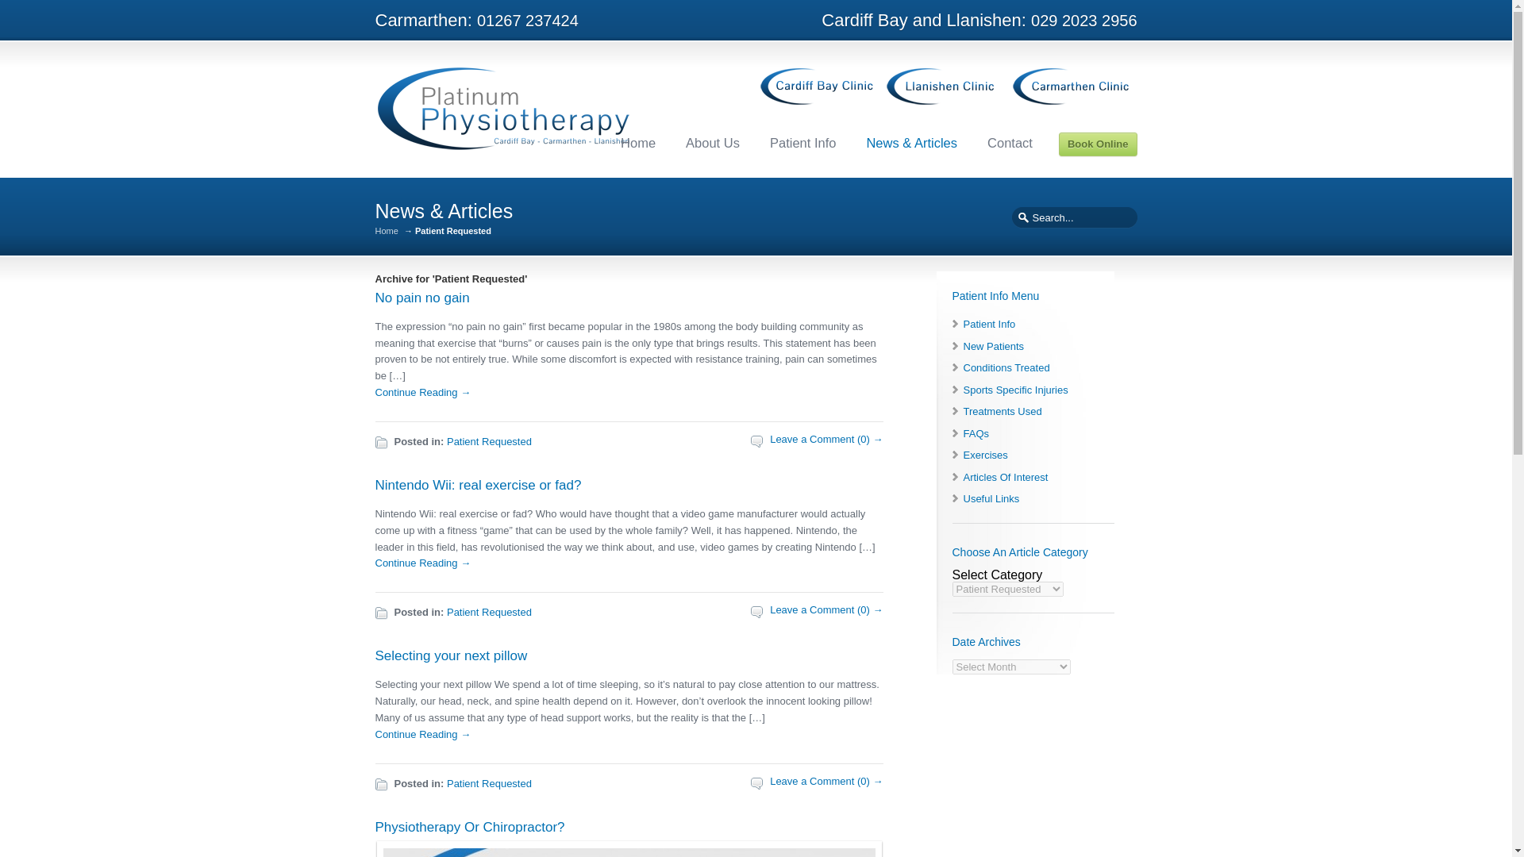  I want to click on Patient Requested, so click(489, 441).